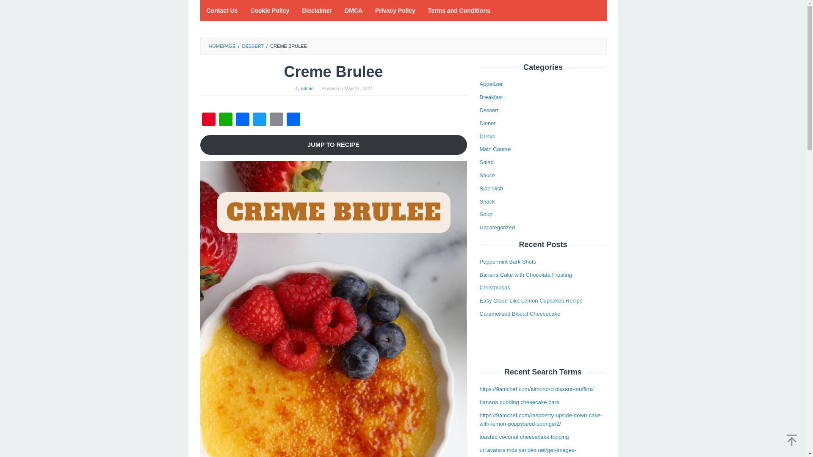 Image resolution: width=813 pixels, height=457 pixels. What do you see at coordinates (395, 10) in the screenshot?
I see `Privacy Policy` at bounding box center [395, 10].